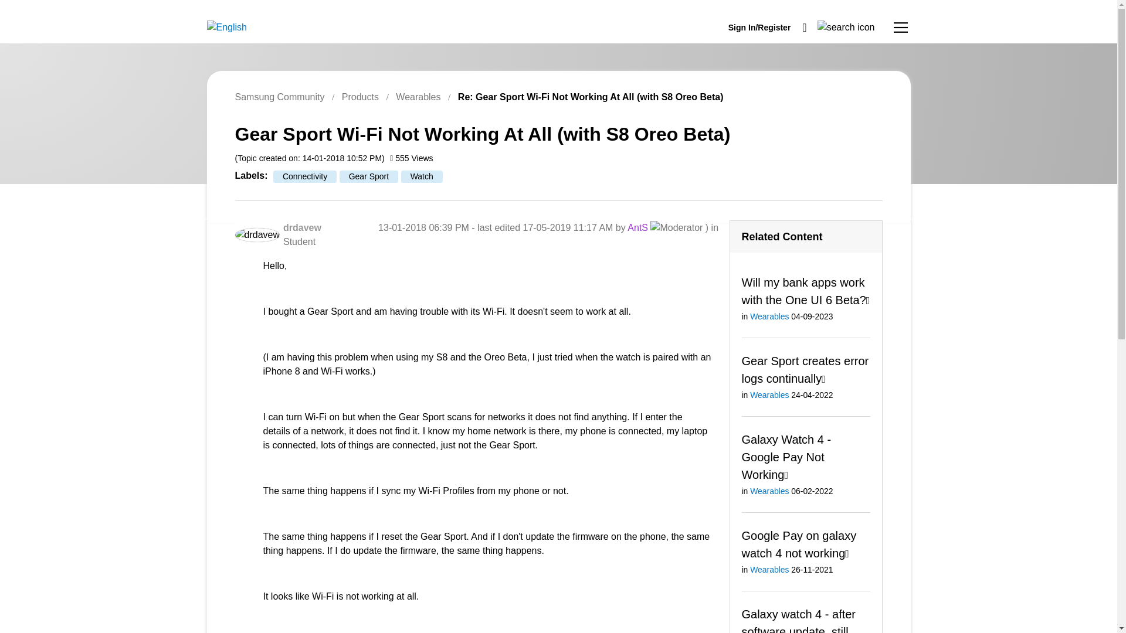 This screenshot has width=1126, height=633. I want to click on Gear Sport, so click(369, 176).